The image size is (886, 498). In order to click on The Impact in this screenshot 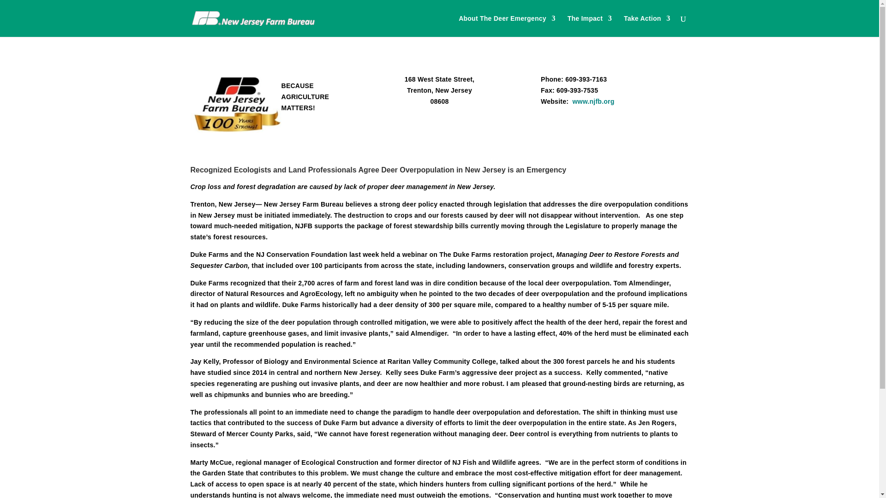, I will do `click(590, 26)`.